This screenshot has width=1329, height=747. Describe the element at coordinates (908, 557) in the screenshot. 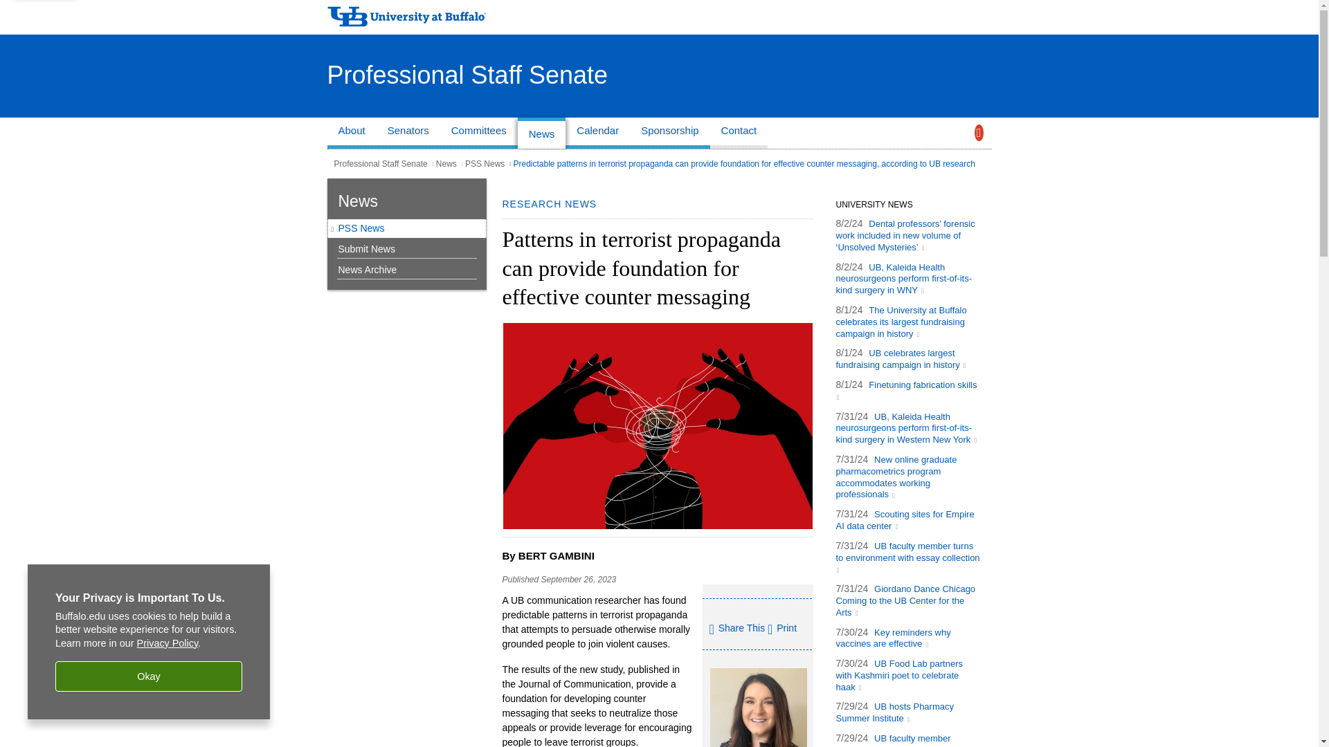

I see `This link opens a page in a new window or tab.` at that location.